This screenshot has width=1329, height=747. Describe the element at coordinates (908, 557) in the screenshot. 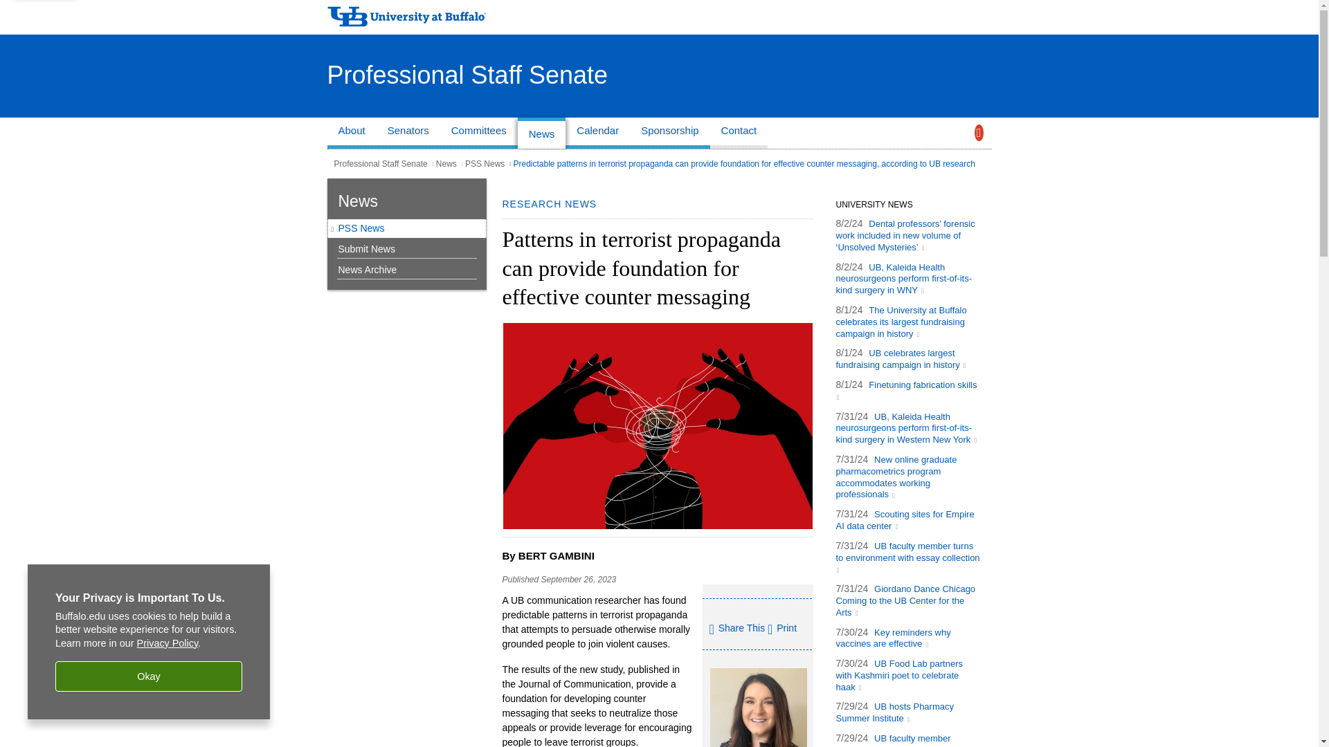

I see `This link opens a page in a new window or tab.` at that location.